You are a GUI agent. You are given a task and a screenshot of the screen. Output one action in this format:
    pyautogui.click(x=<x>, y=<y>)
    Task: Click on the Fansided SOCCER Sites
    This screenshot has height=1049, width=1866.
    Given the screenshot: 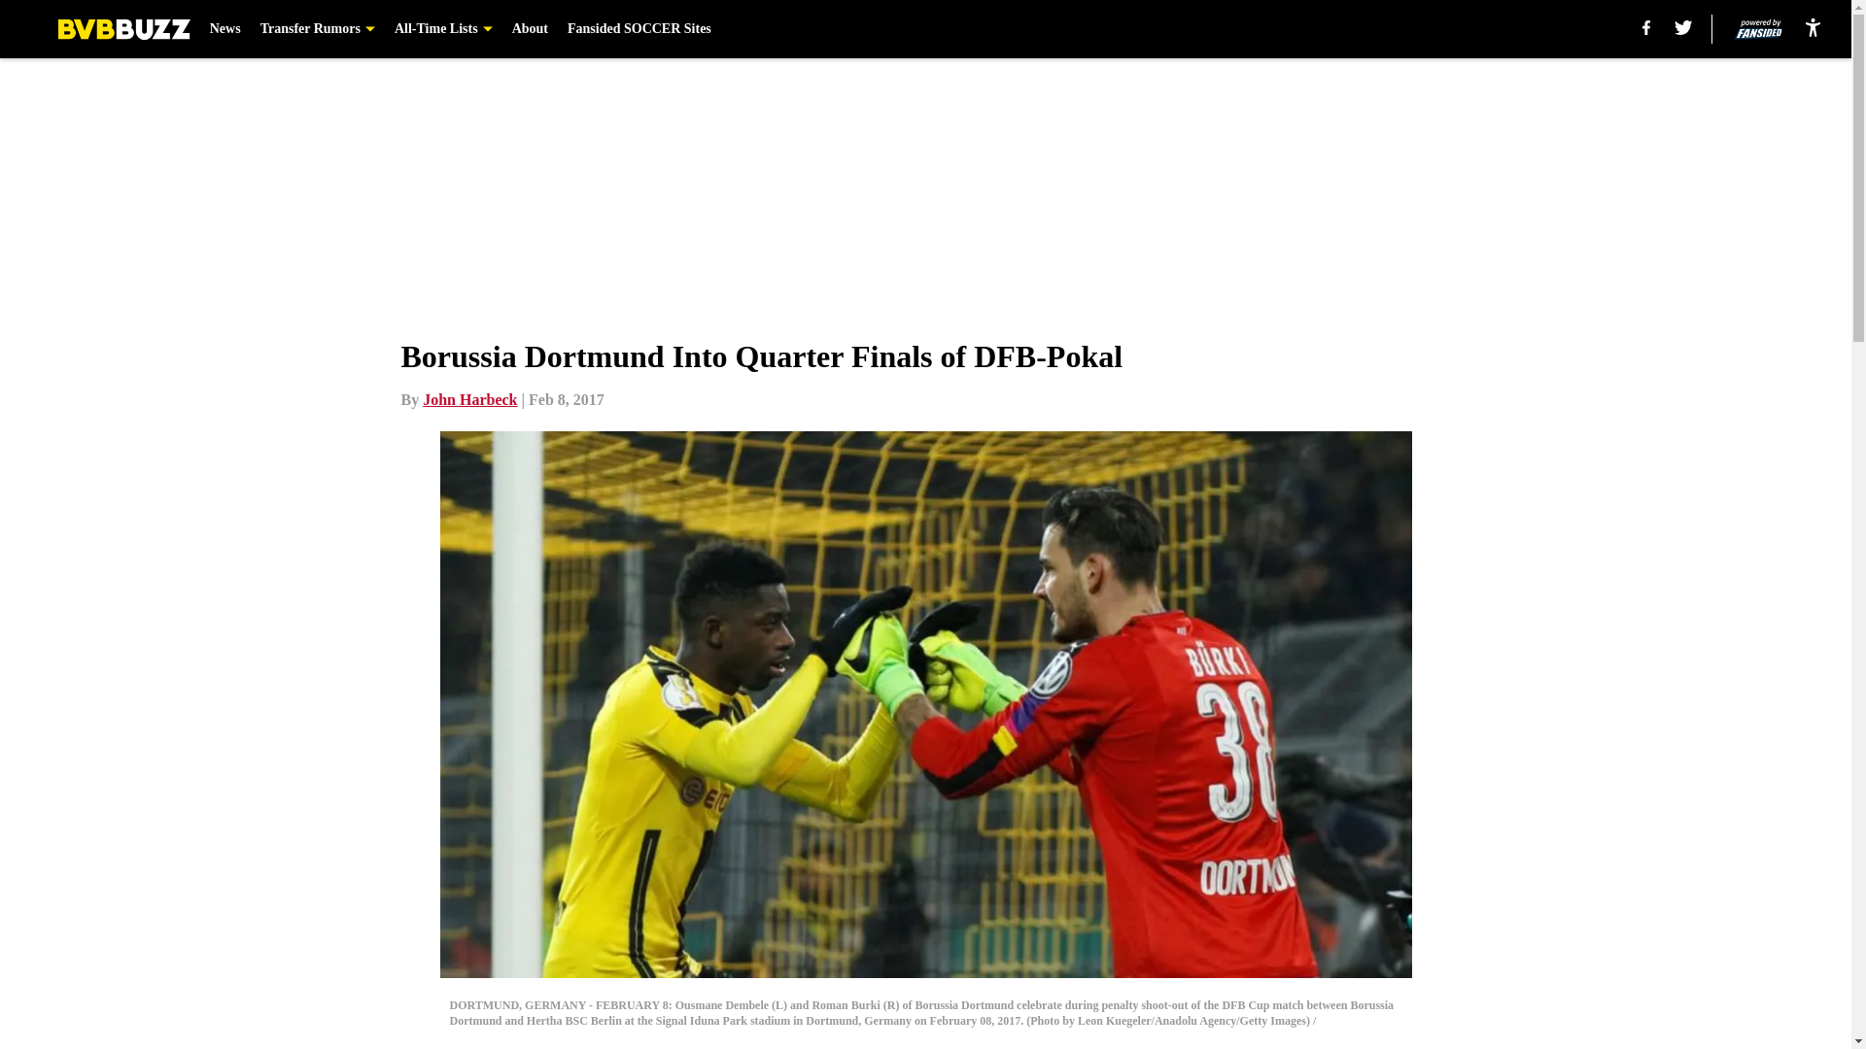 What is the action you would take?
    pyautogui.click(x=639, y=29)
    